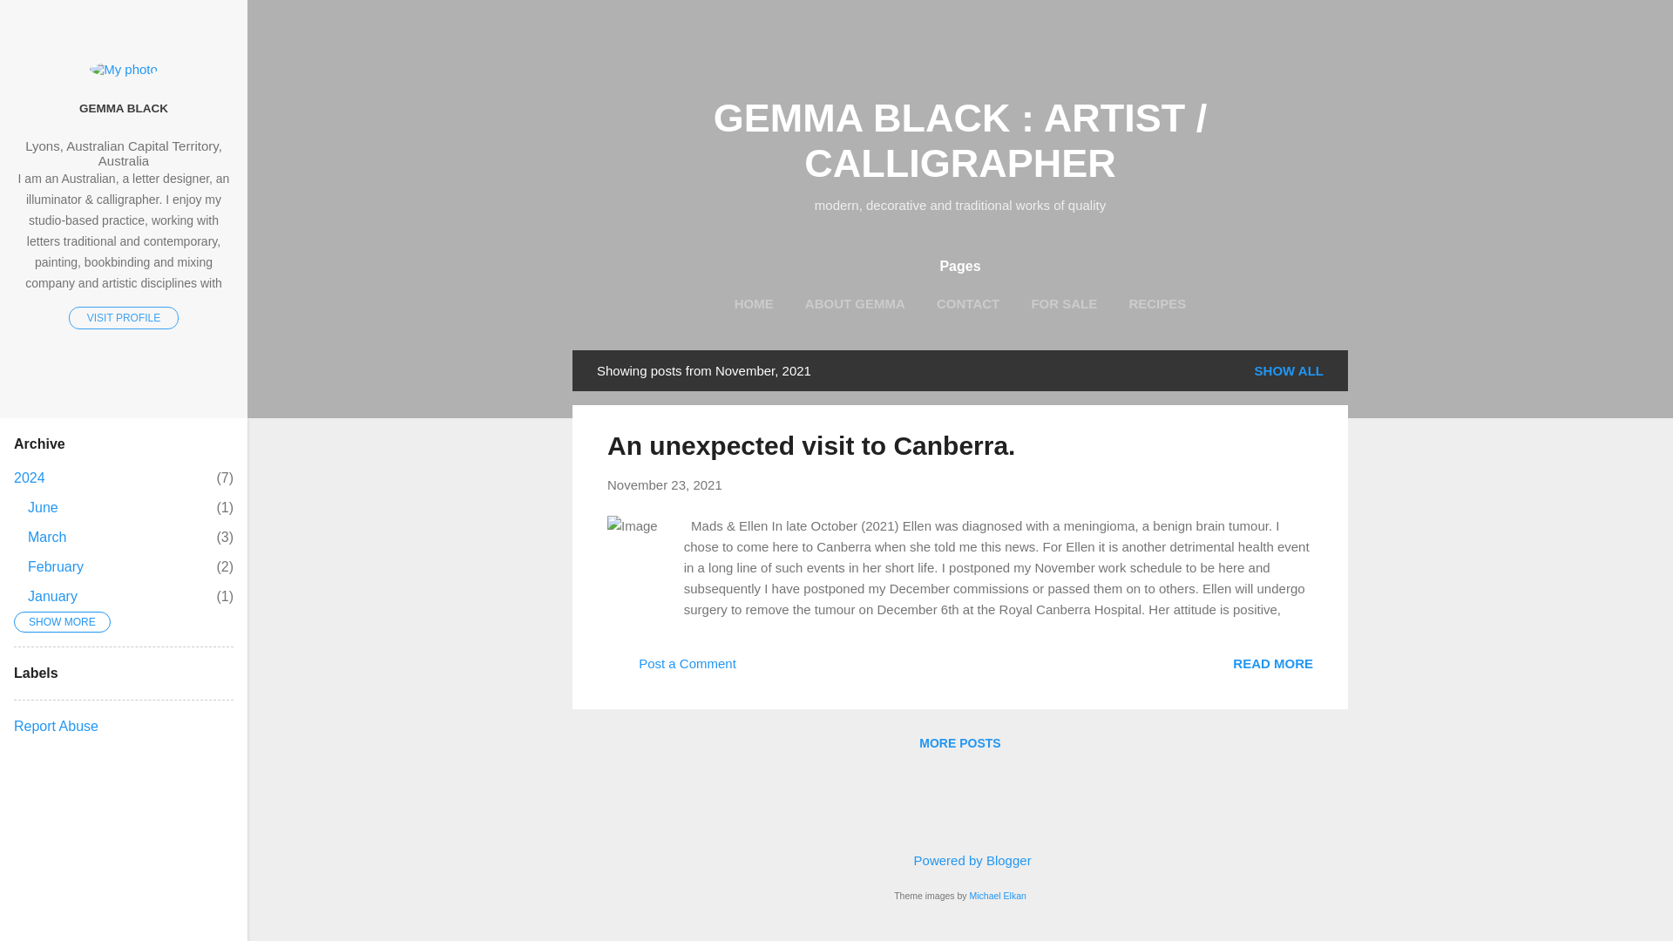  What do you see at coordinates (968, 304) in the screenshot?
I see `CONTACT` at bounding box center [968, 304].